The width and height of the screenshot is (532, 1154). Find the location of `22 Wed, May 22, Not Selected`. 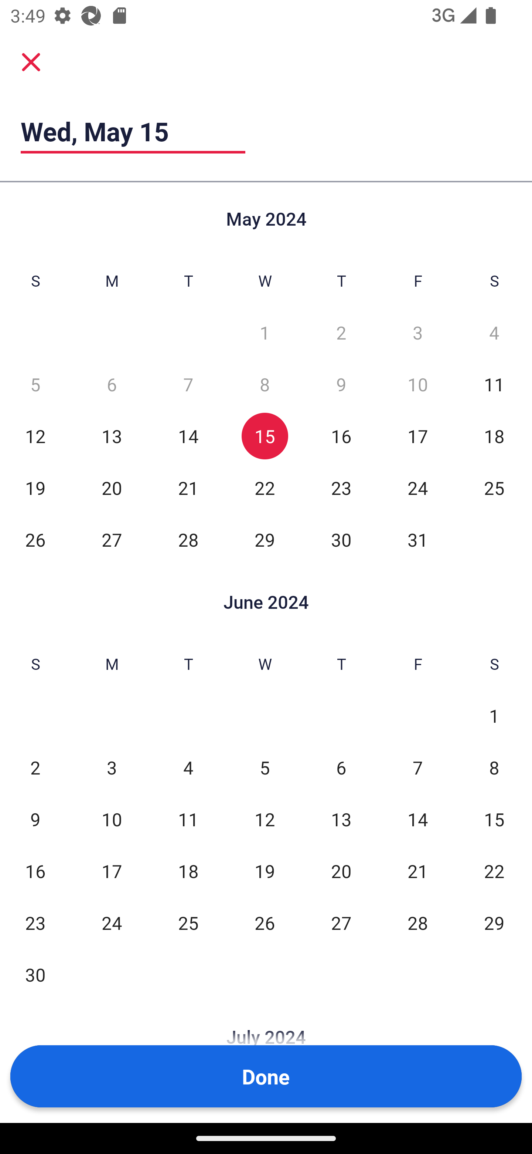

22 Wed, May 22, Not Selected is located at coordinates (265, 487).